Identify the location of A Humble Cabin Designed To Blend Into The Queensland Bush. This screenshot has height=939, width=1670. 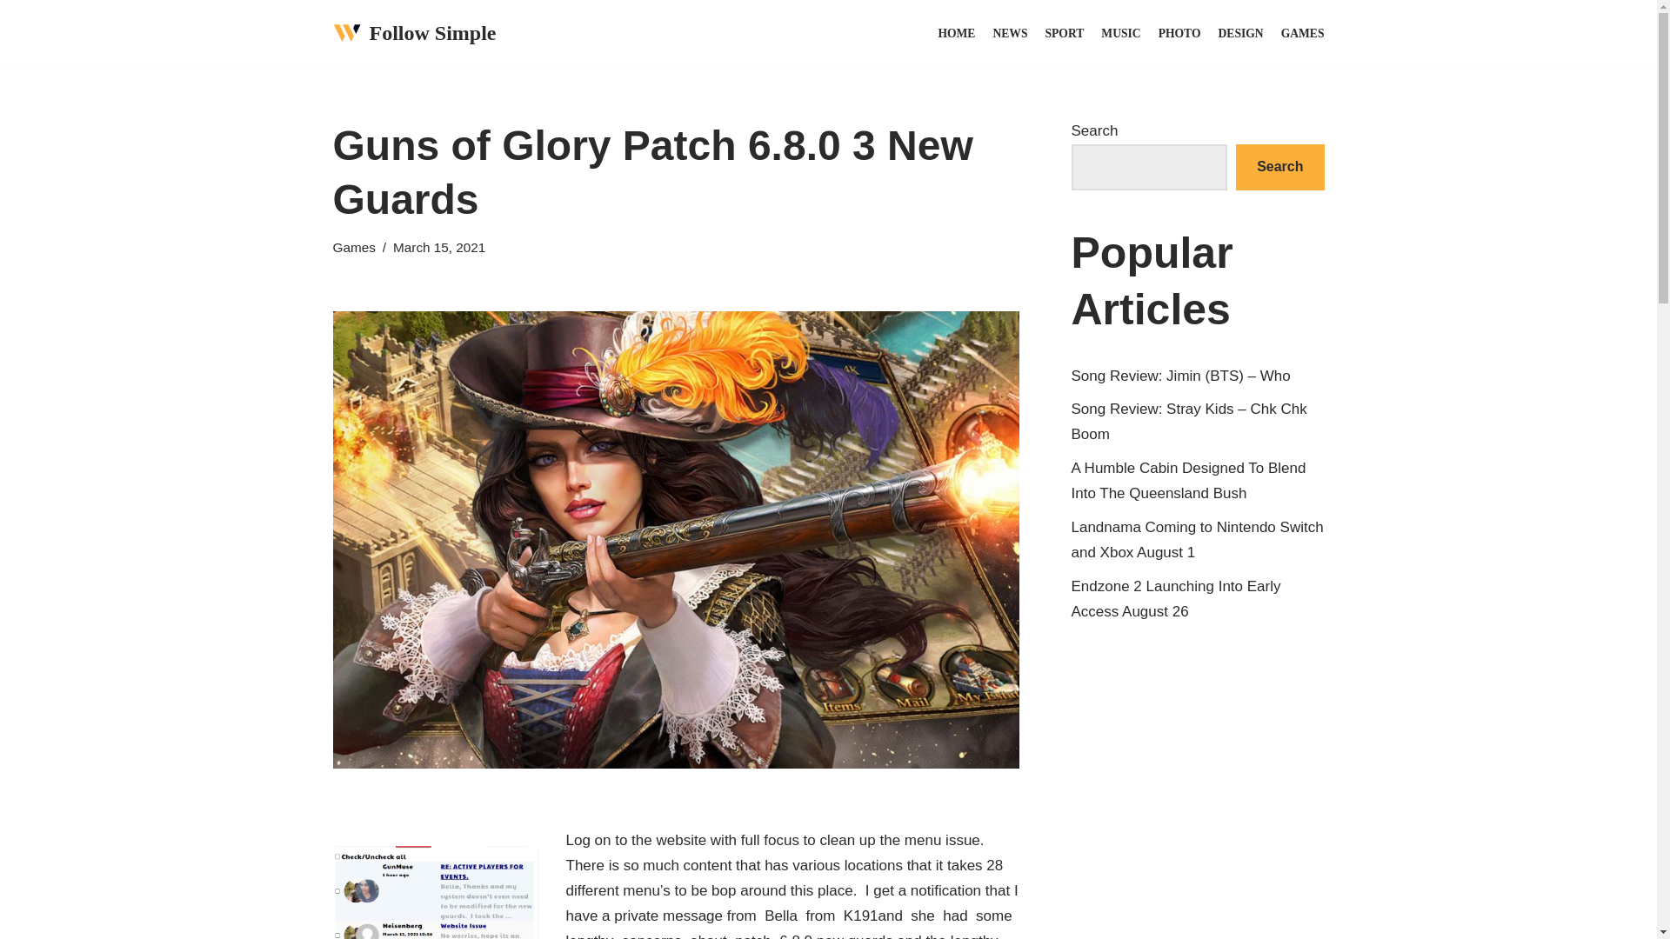
(1188, 480).